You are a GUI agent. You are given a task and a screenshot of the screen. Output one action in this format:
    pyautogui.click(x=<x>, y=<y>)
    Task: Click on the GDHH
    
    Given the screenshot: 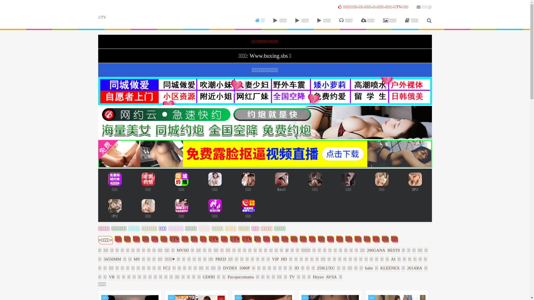 What is the action you would take?
    pyautogui.click(x=210, y=276)
    